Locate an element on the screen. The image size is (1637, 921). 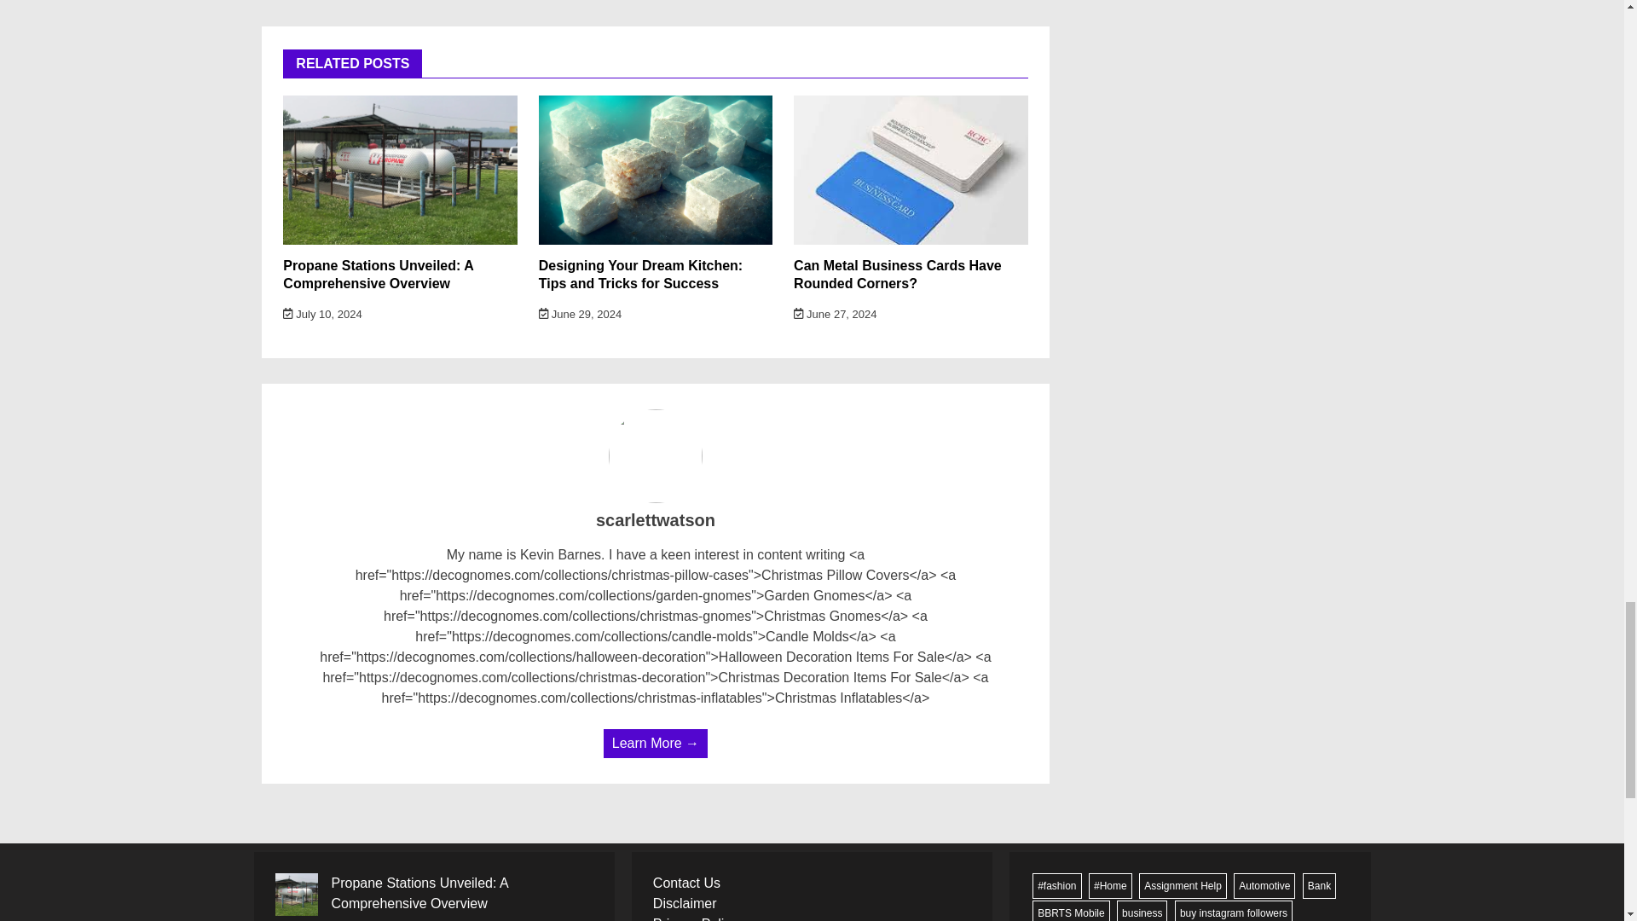
July 10, 2024 is located at coordinates (322, 314).